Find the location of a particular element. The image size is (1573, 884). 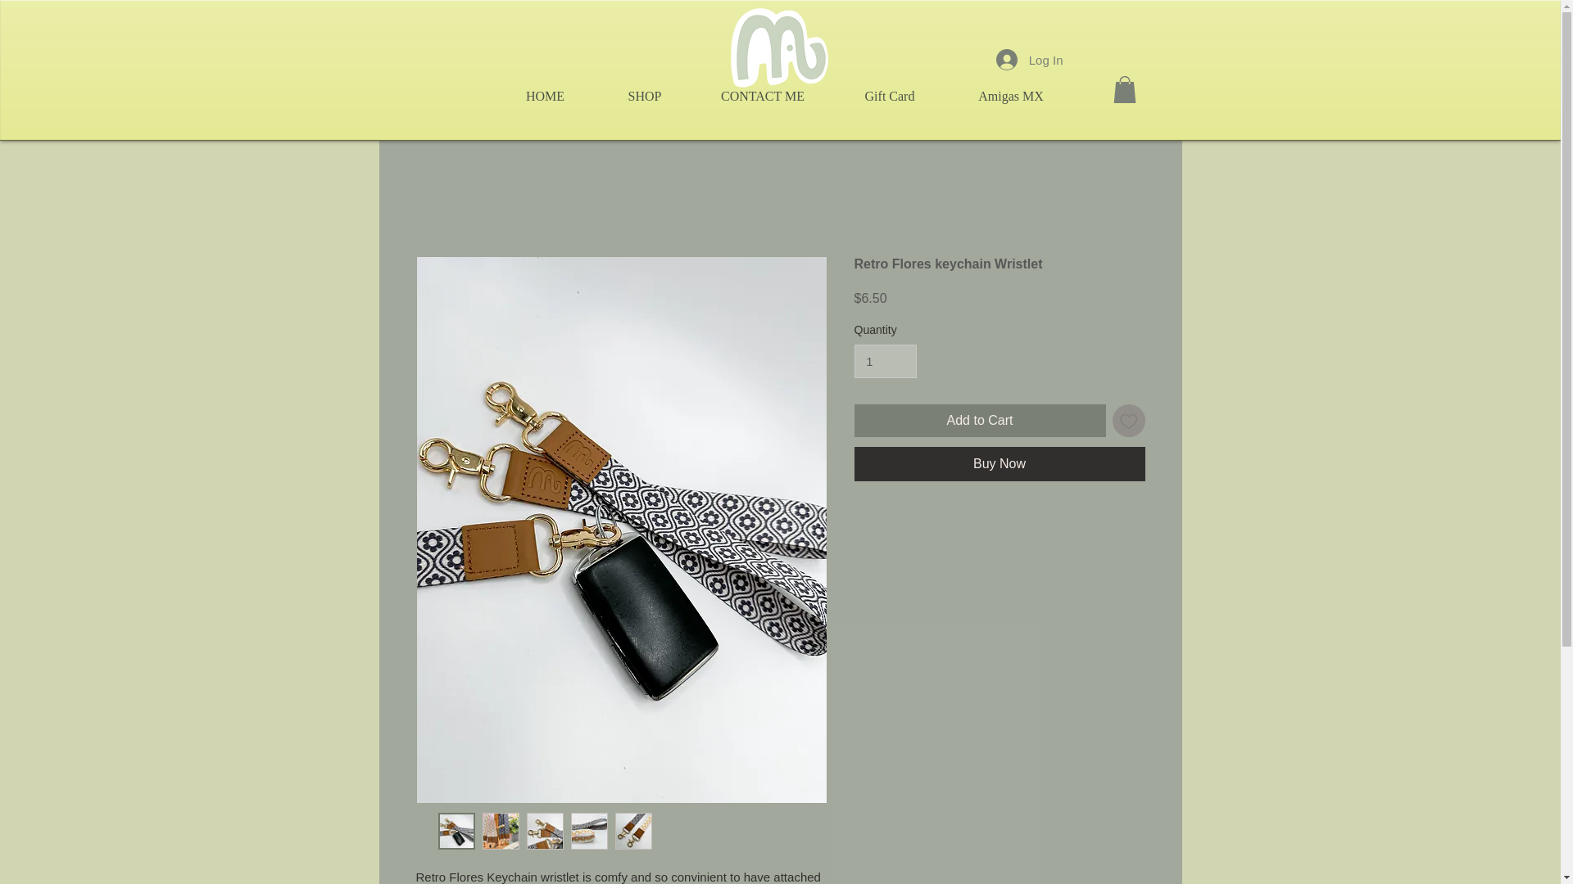

Buy Now is located at coordinates (1000, 463).